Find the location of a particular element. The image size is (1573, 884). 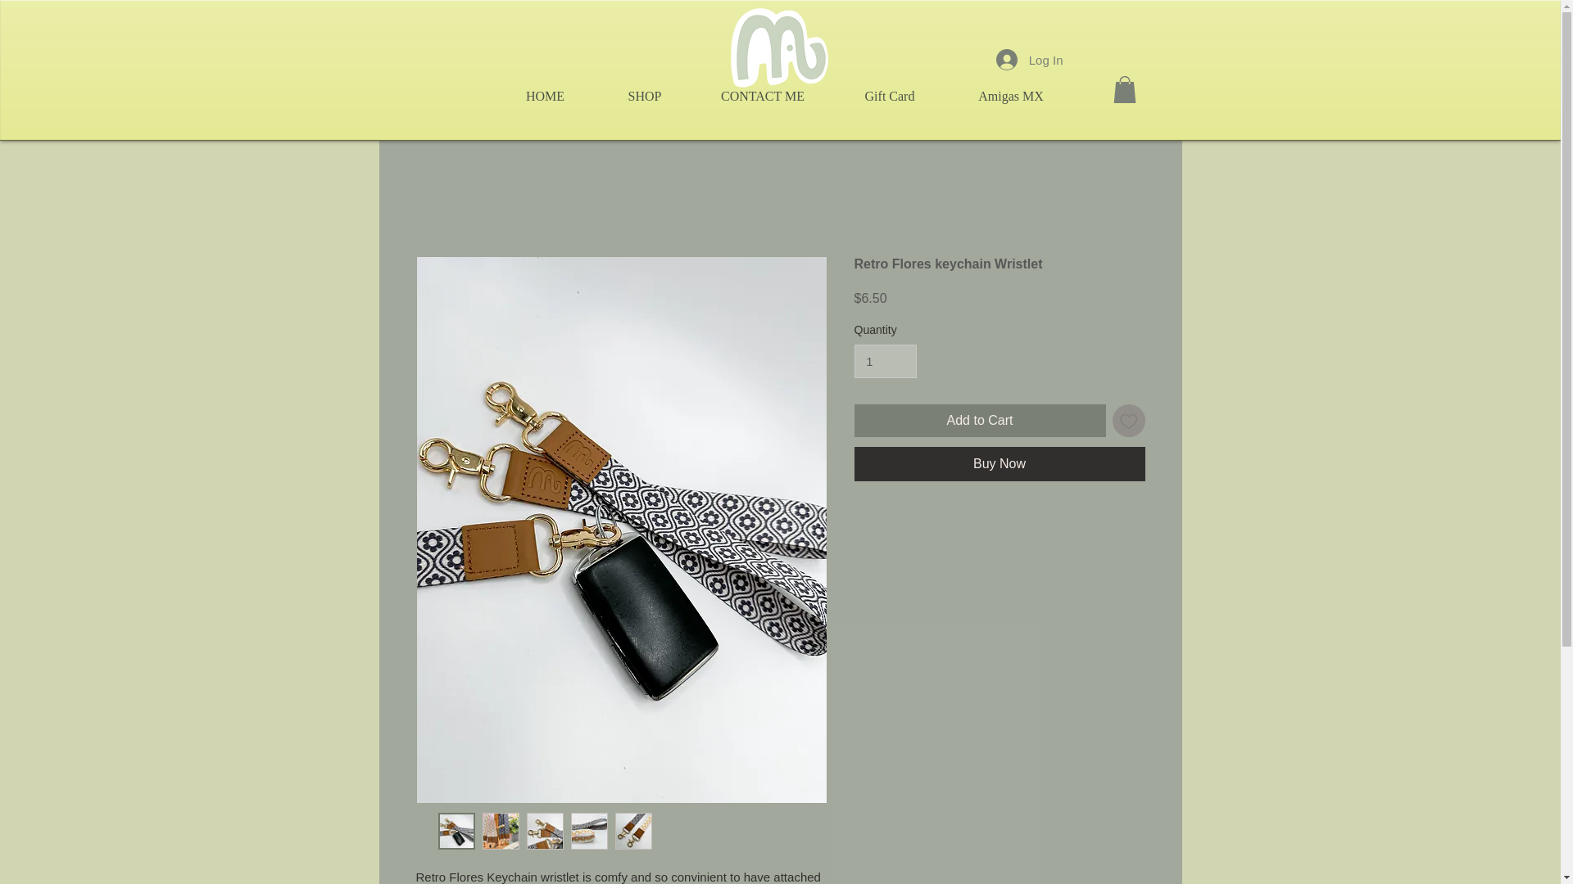

Buy Now is located at coordinates (1000, 463).